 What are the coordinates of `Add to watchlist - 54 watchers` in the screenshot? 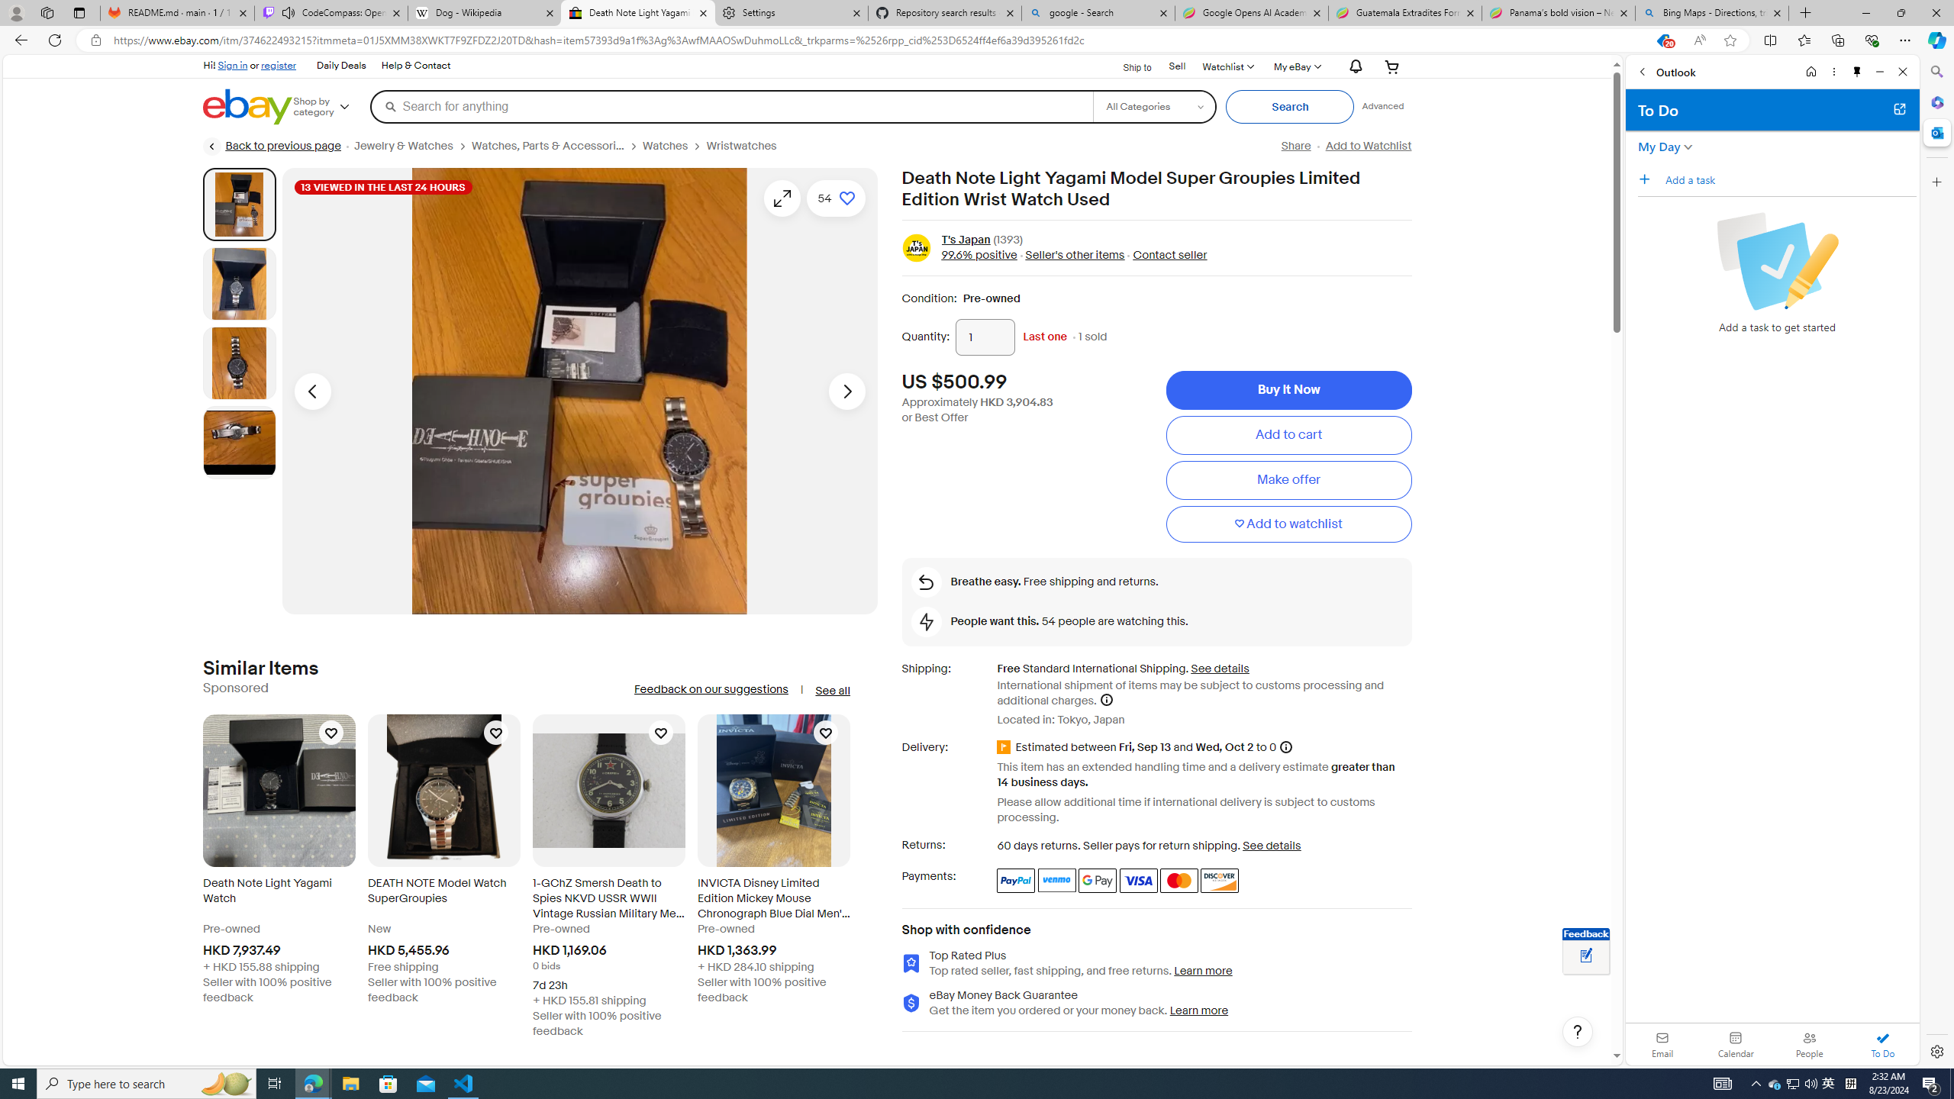 It's located at (837, 198).